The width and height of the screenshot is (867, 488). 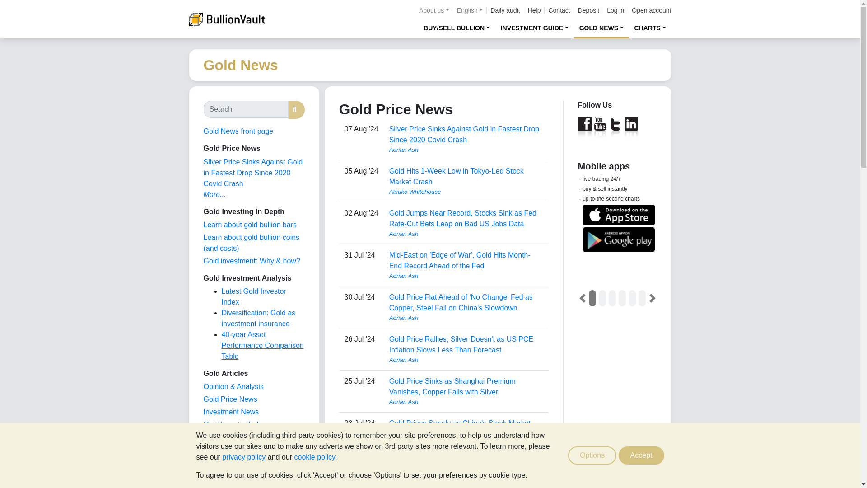 I want to click on The View from the Vault, so click(x=233, y=386).